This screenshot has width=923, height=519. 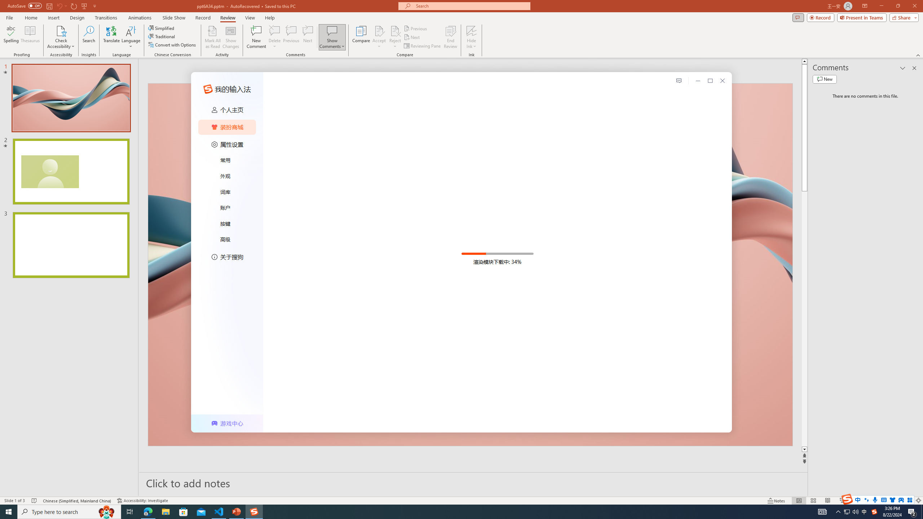 I want to click on Accept, so click(x=379, y=37).